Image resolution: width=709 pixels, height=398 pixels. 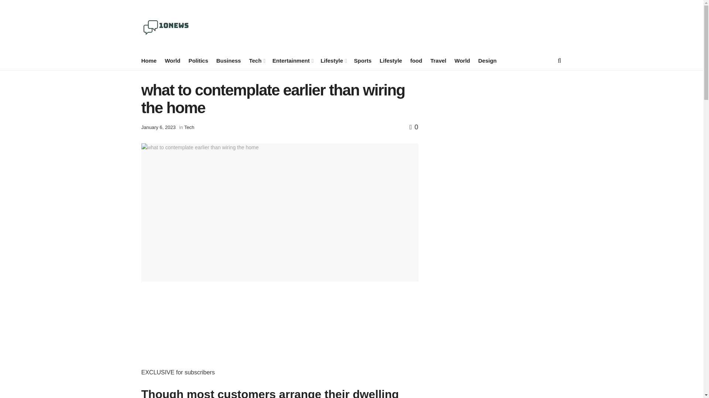 I want to click on Politics, so click(x=198, y=60).